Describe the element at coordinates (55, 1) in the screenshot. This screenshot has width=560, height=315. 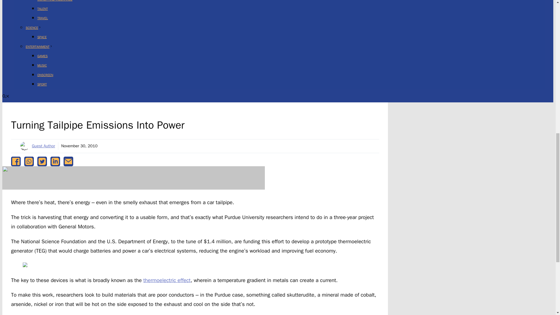
I see `MONEY AND INSURANCE` at that location.